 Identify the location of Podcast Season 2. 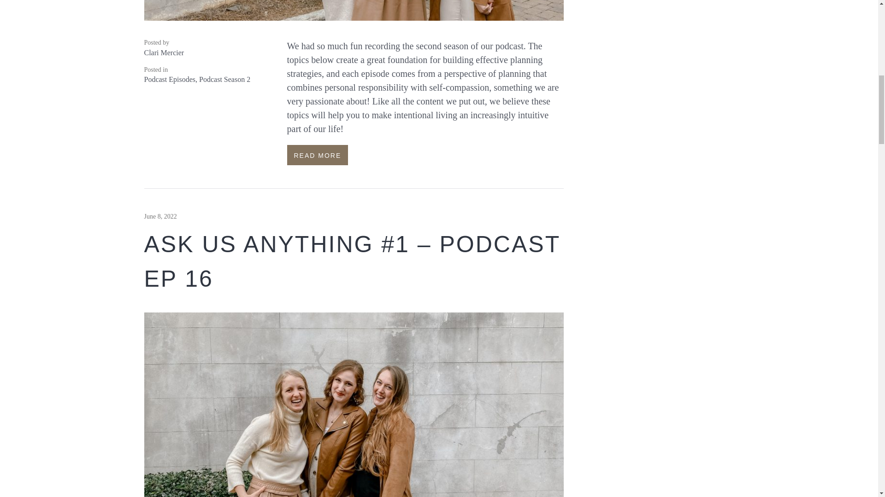
(225, 79).